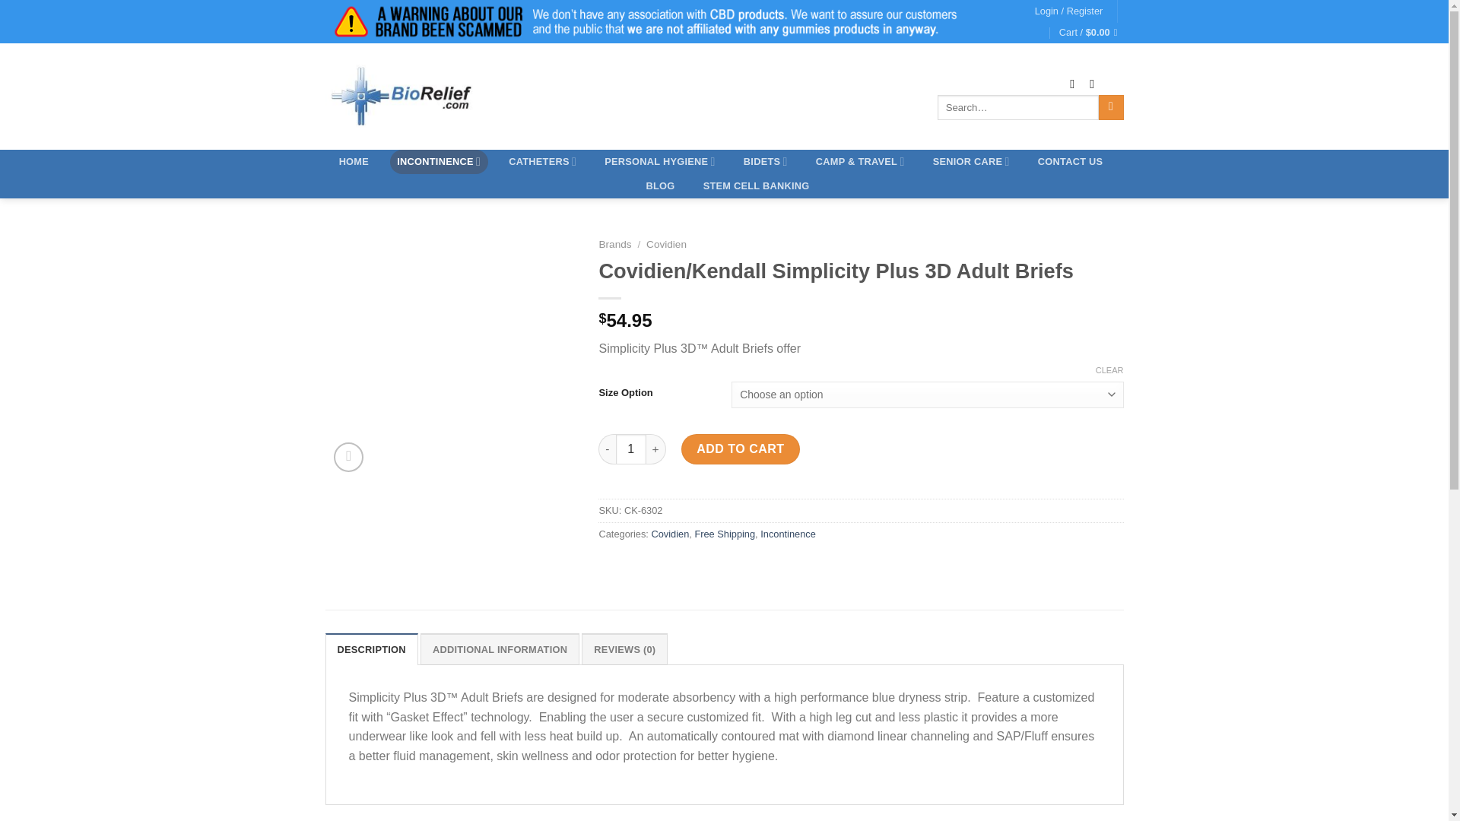 The image size is (1460, 821). Describe the element at coordinates (348, 458) in the screenshot. I see `Zoom` at that location.